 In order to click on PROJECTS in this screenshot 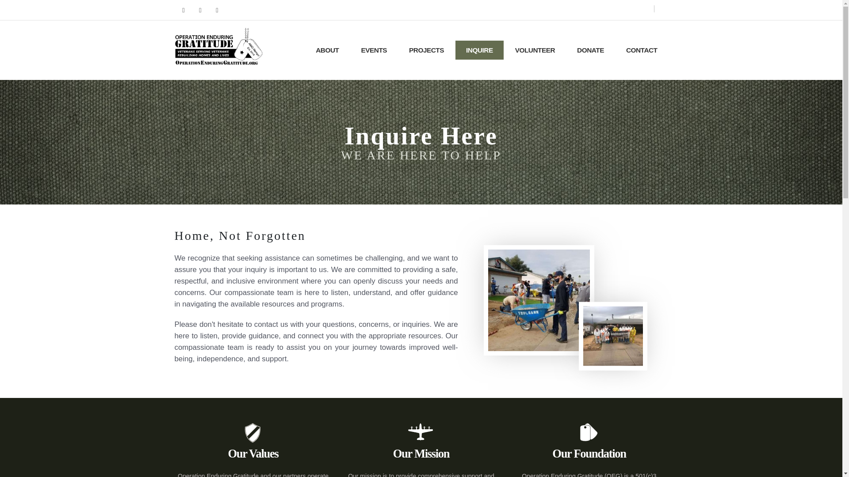, I will do `click(426, 50)`.